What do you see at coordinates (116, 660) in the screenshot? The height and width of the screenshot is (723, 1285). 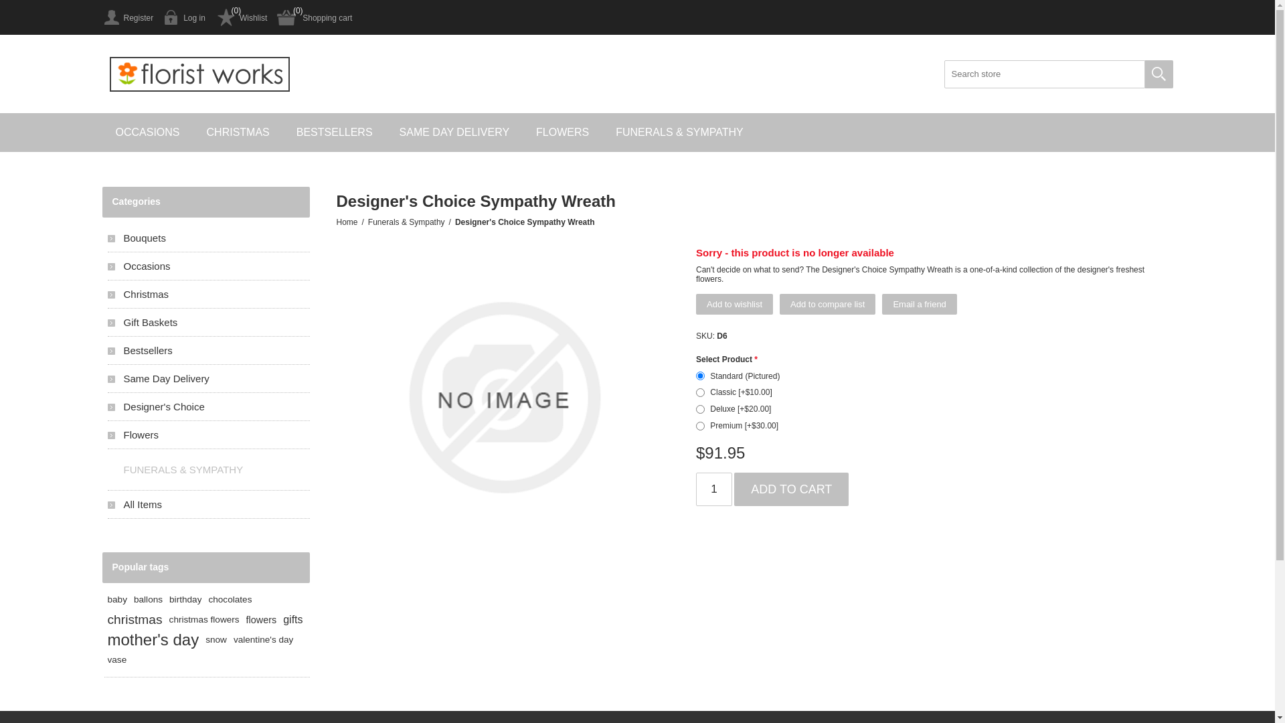 I see `vase` at bounding box center [116, 660].